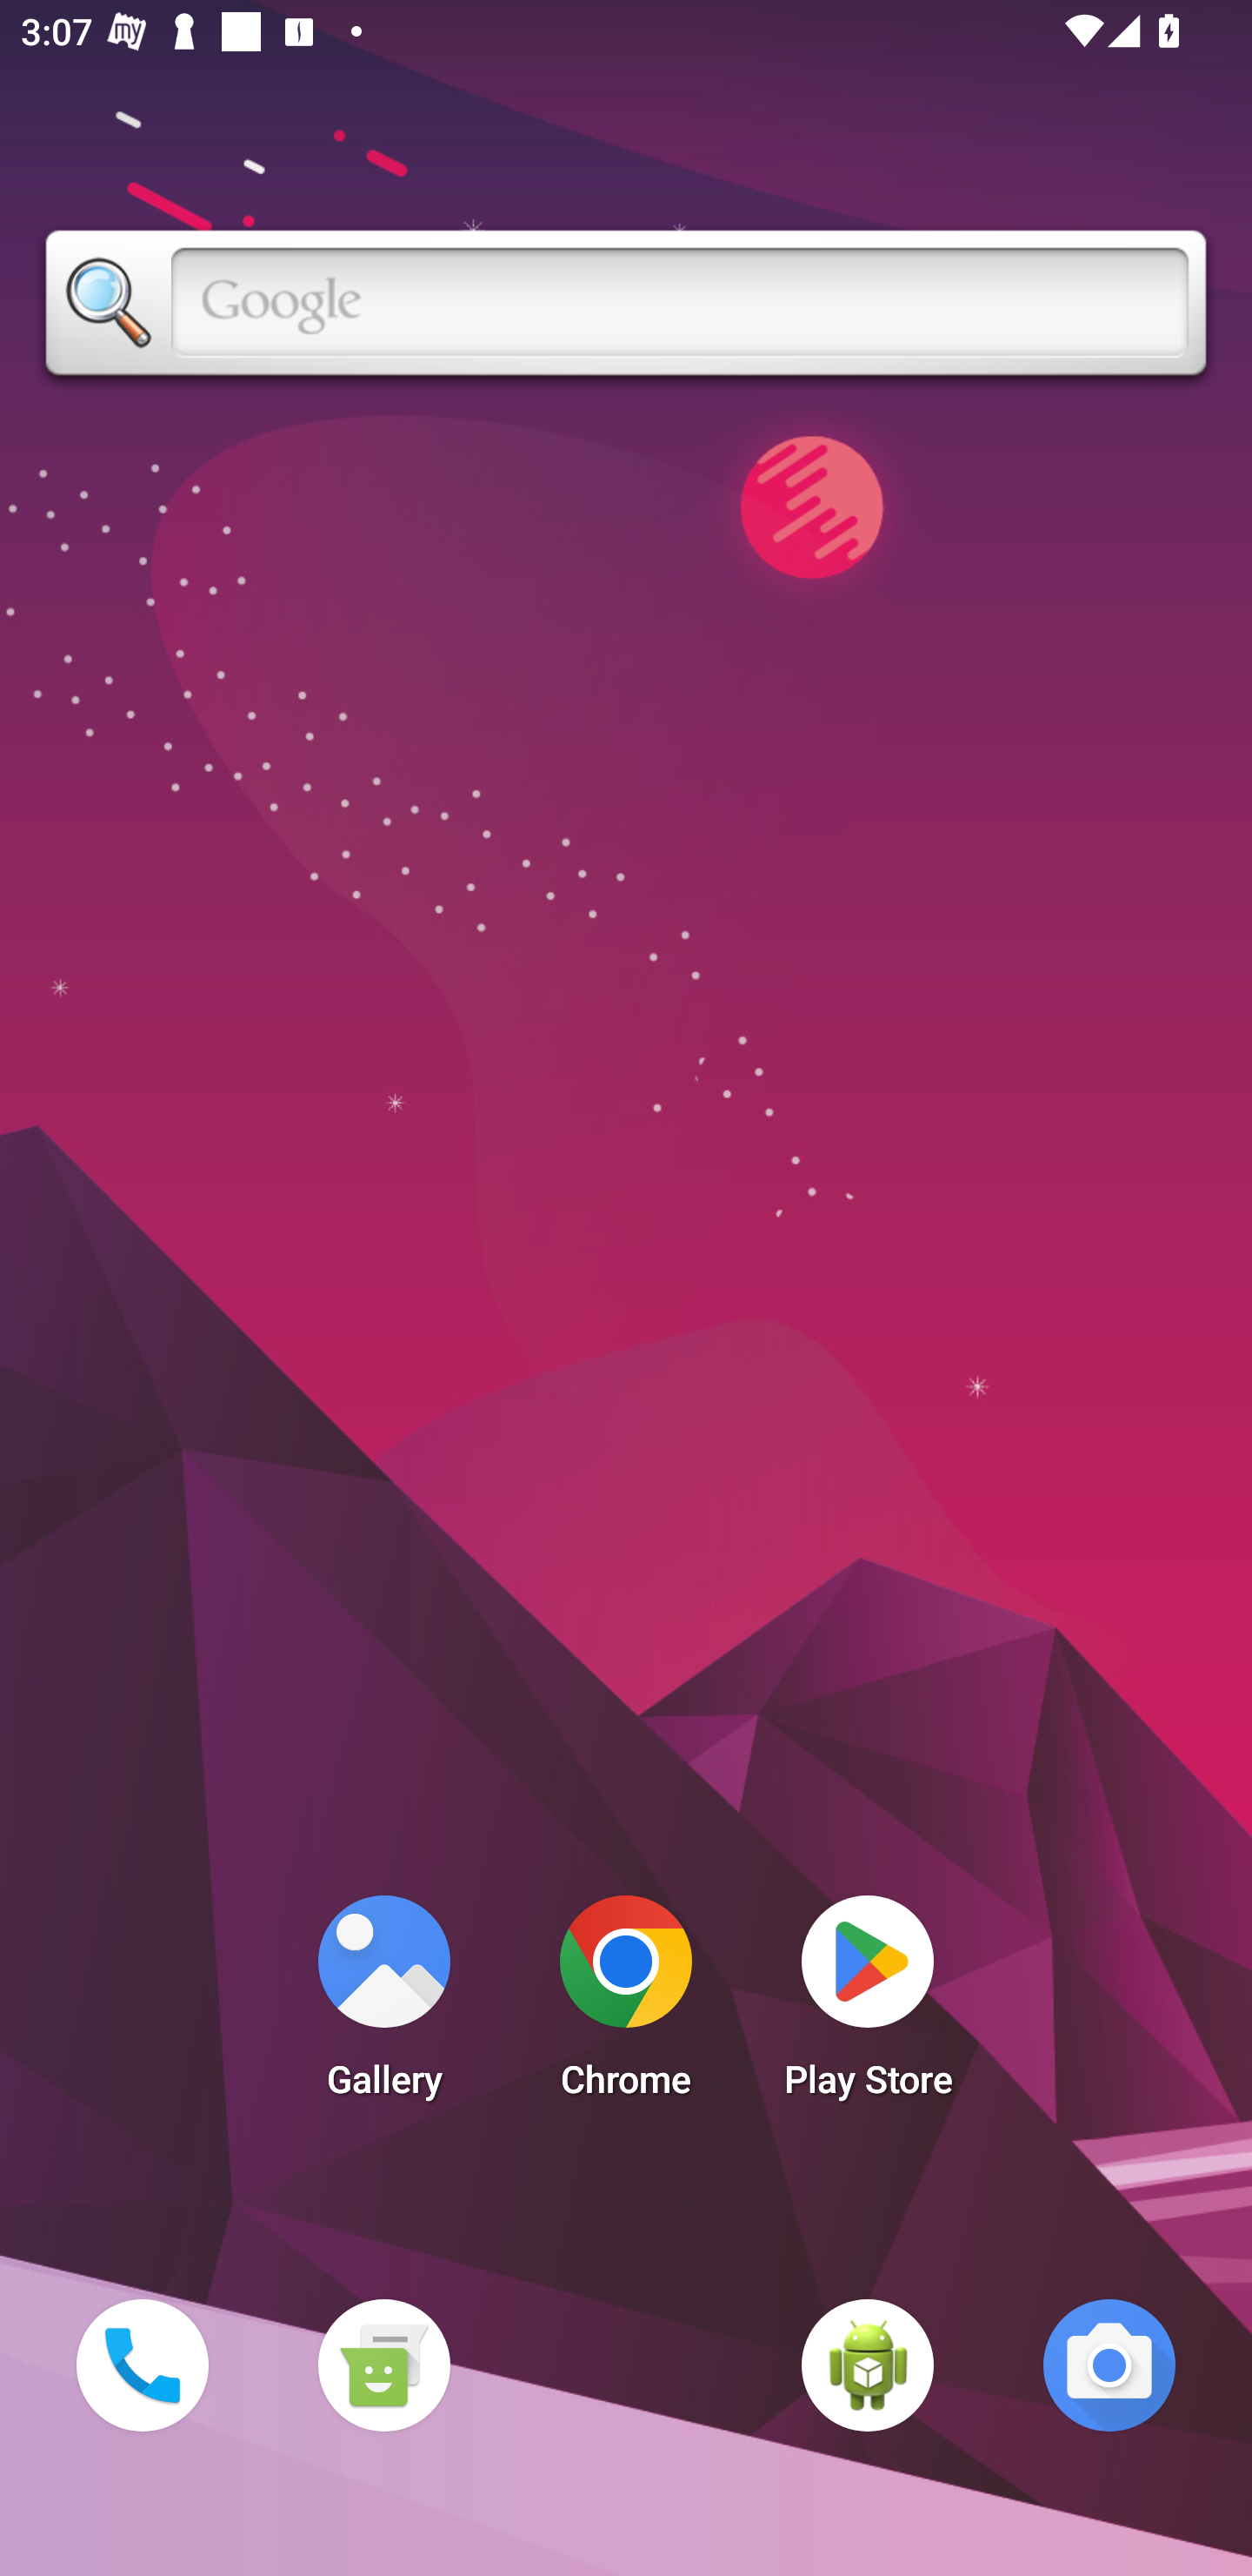  What do you see at coordinates (626, 2005) in the screenshot?
I see `Chrome` at bounding box center [626, 2005].